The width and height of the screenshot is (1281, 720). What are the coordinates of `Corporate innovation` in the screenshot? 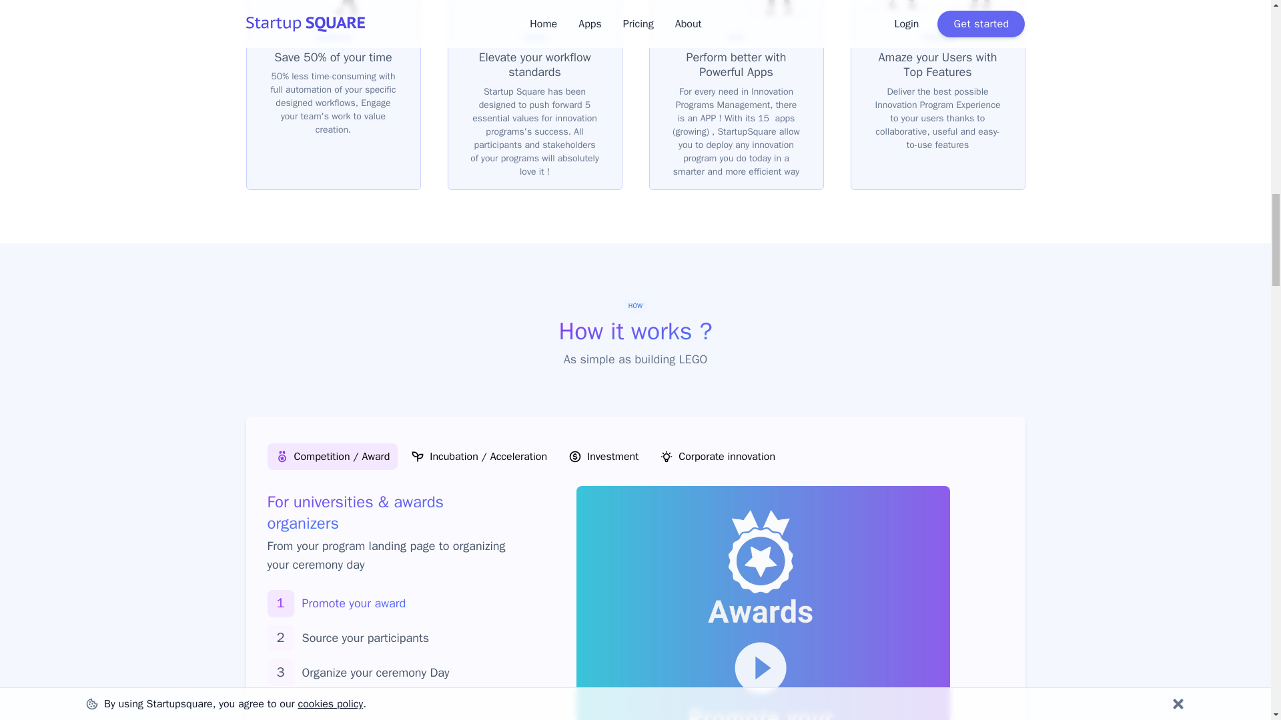 It's located at (717, 457).